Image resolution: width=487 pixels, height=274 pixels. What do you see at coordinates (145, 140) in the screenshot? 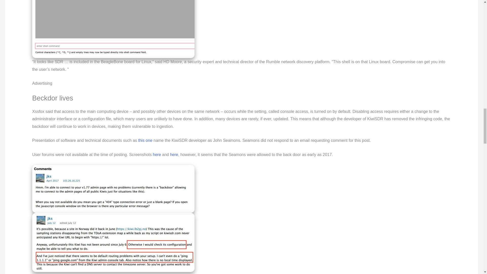
I see `this one` at bounding box center [145, 140].